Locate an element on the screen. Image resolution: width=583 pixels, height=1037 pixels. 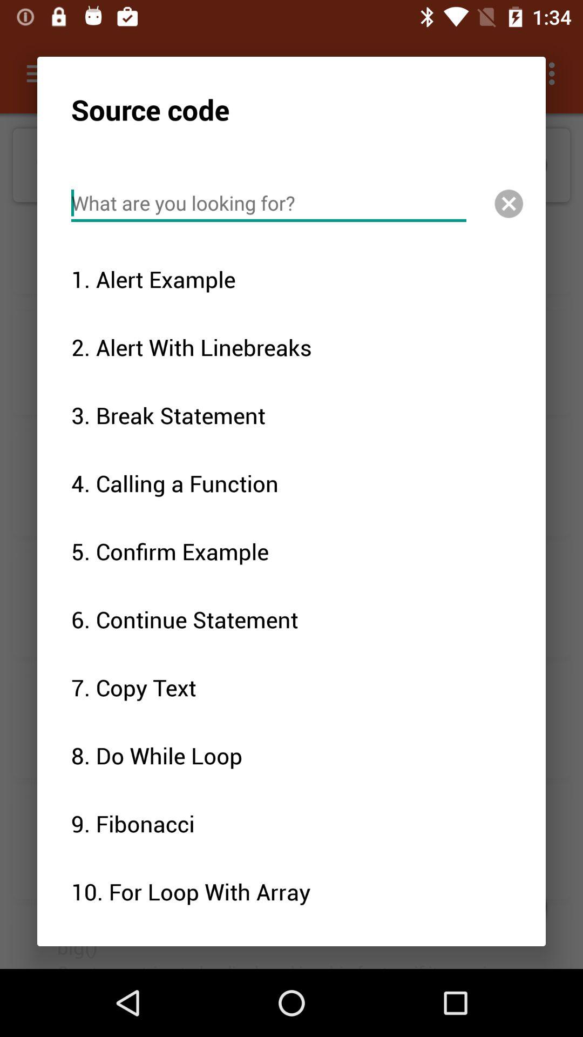
tap the item below the source code icon is located at coordinates (269, 203).